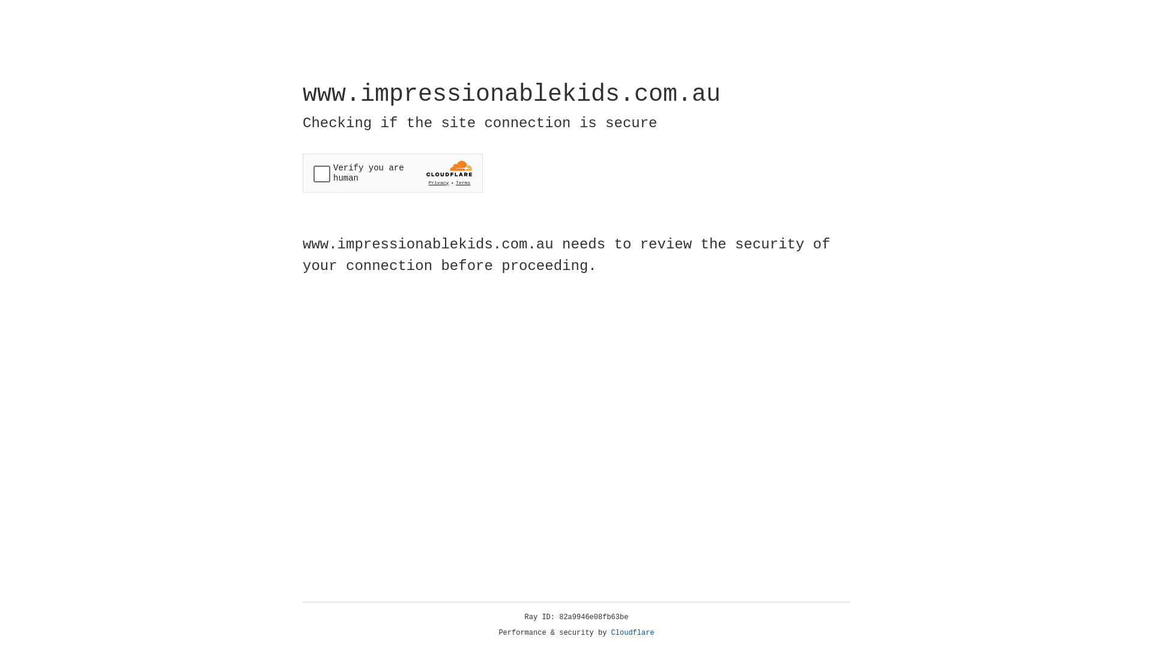 The image size is (1153, 648). I want to click on Cloudflare, so click(633, 633).